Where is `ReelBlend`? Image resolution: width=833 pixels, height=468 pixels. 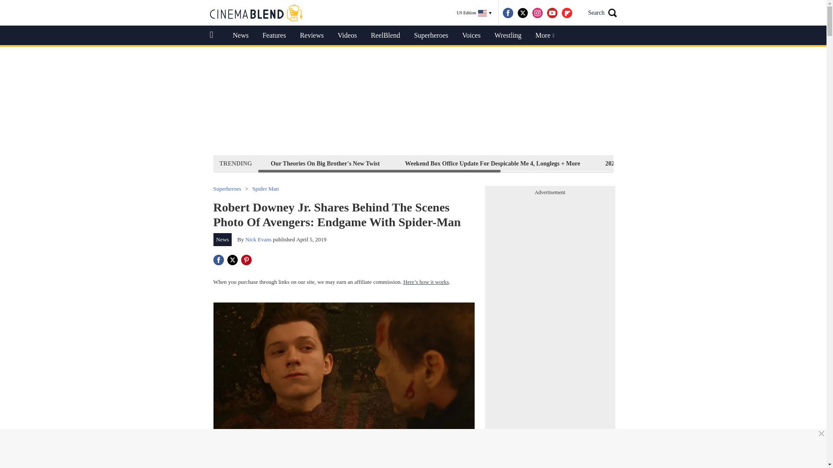 ReelBlend is located at coordinates (385, 36).